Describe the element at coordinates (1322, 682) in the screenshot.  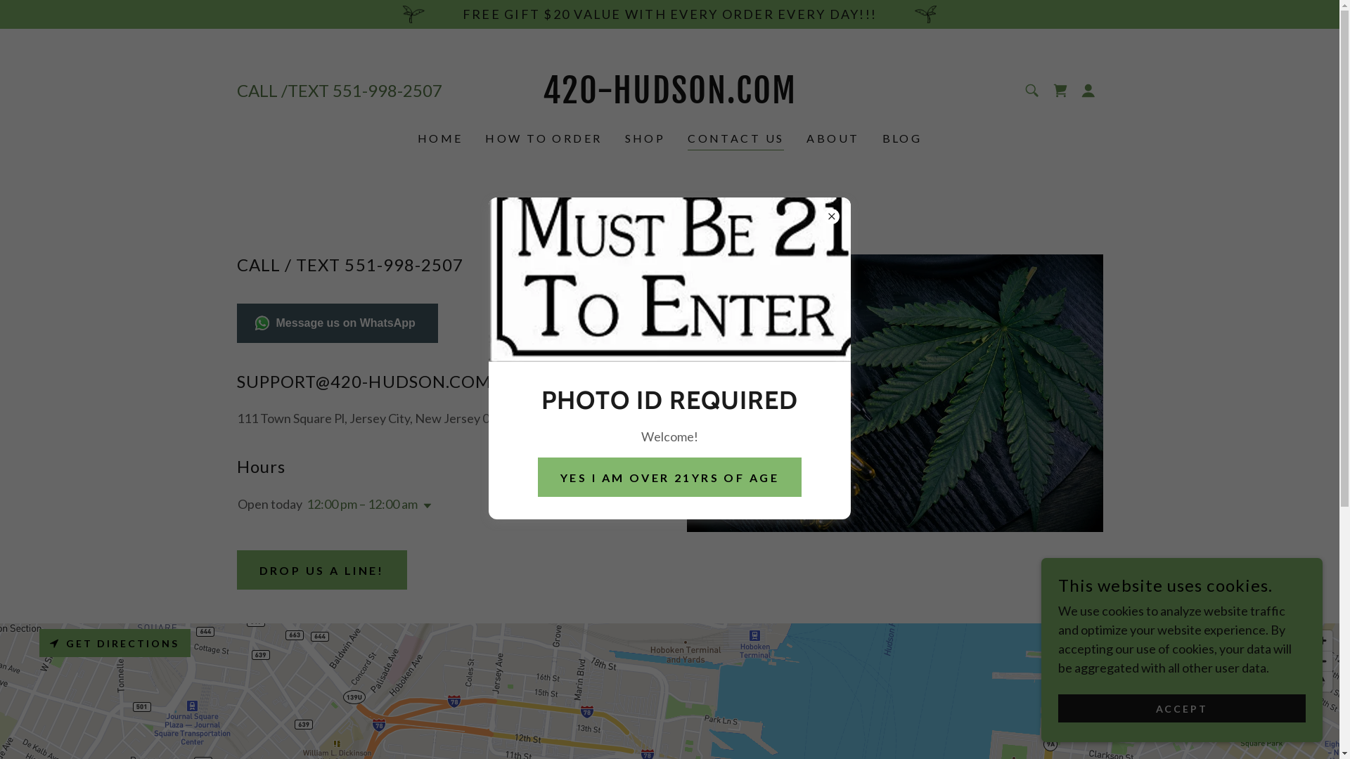
I see `Reset bearing to north` at that location.